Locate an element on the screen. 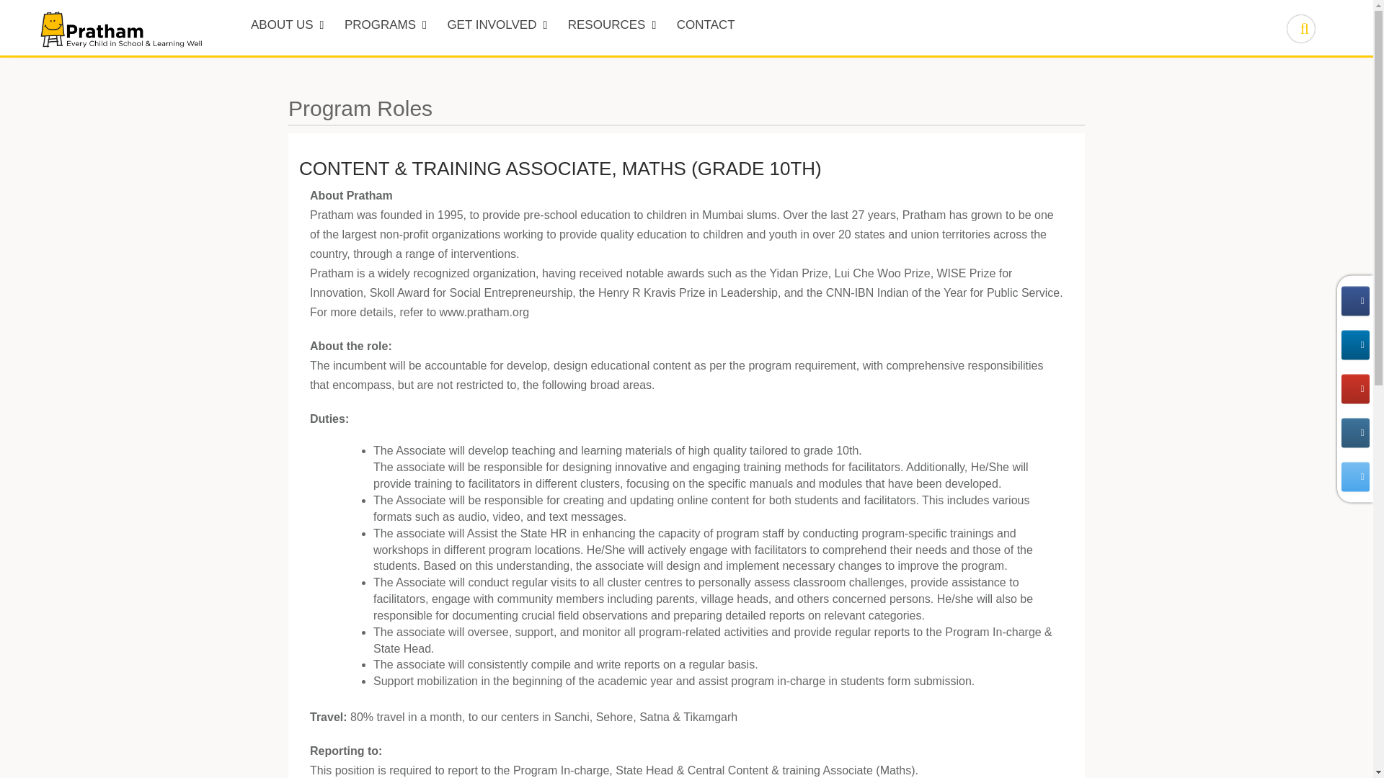 The width and height of the screenshot is (1384, 778). Pratham on Linkedin is located at coordinates (1354, 344).